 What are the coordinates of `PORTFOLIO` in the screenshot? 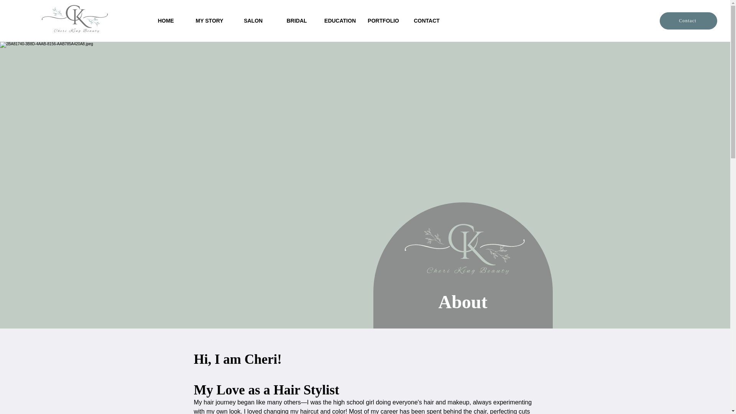 It's located at (383, 21).